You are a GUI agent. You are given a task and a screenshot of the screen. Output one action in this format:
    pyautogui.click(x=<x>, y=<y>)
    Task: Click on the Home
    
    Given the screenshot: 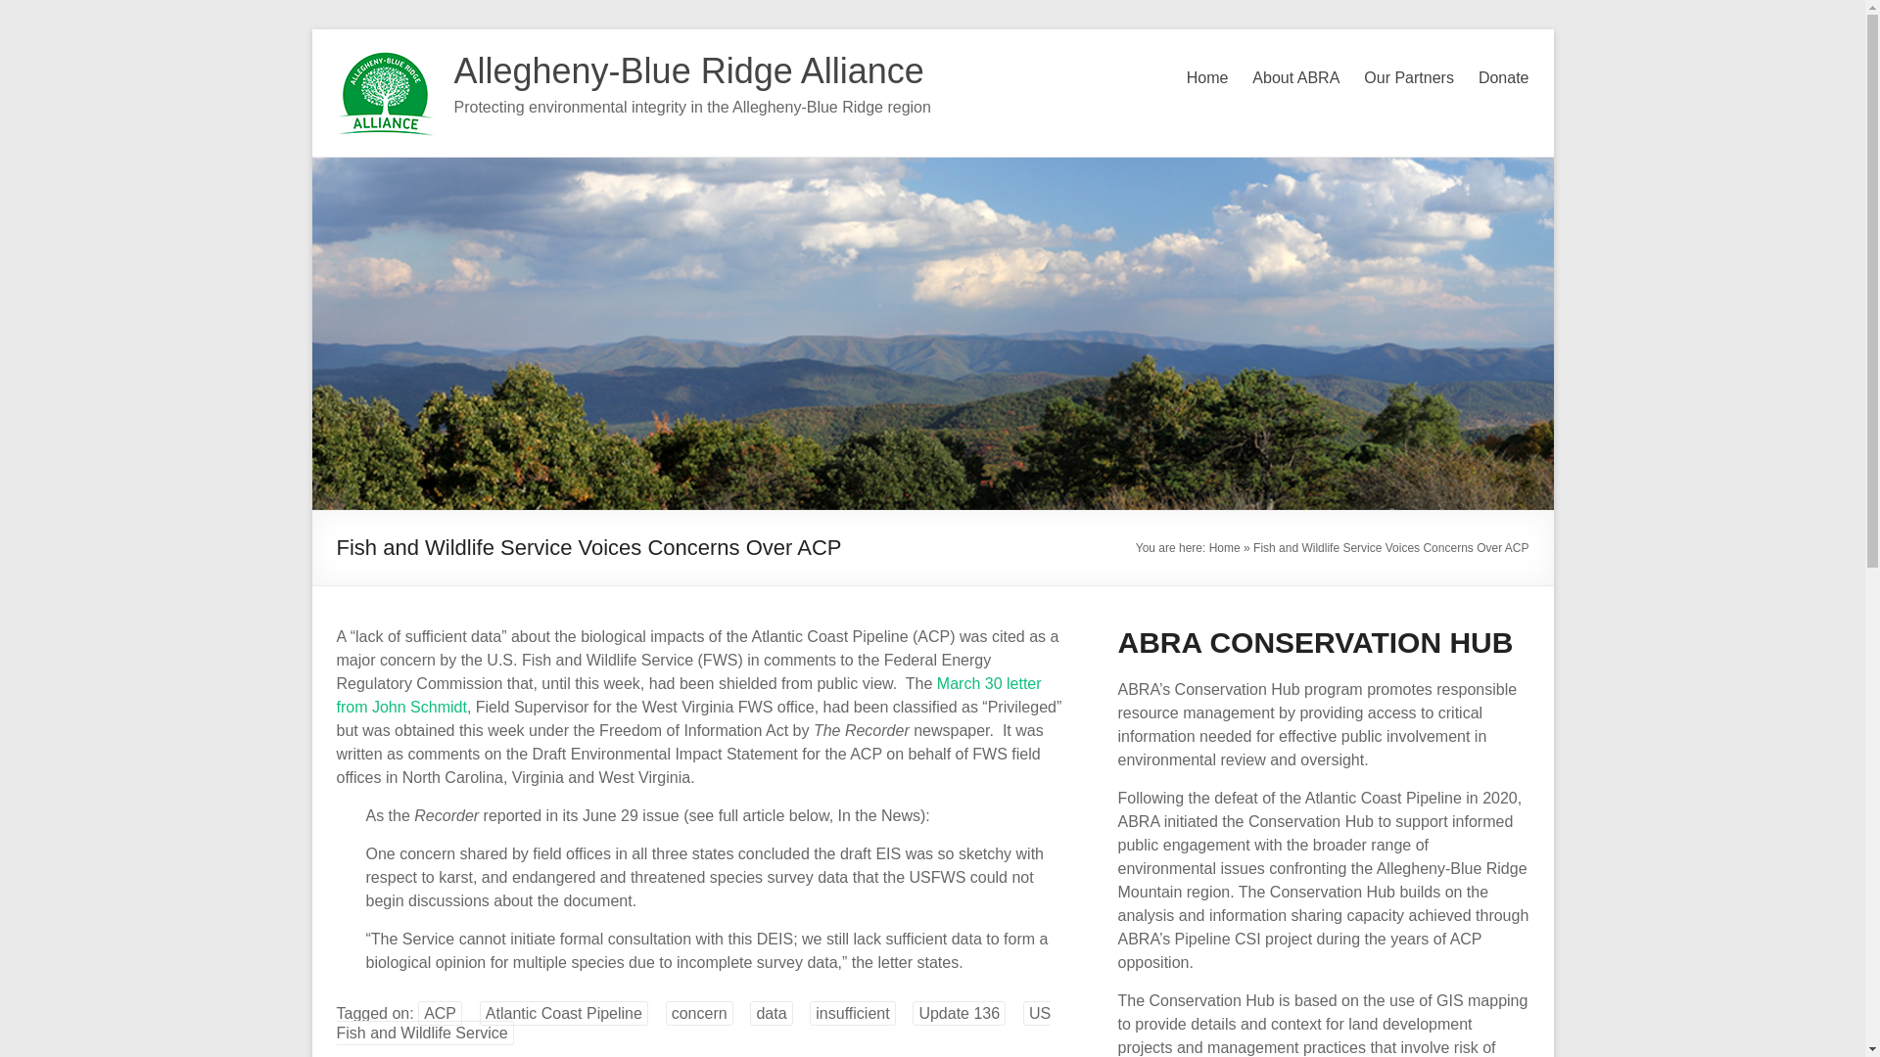 What is the action you would take?
    pyautogui.click(x=1224, y=548)
    